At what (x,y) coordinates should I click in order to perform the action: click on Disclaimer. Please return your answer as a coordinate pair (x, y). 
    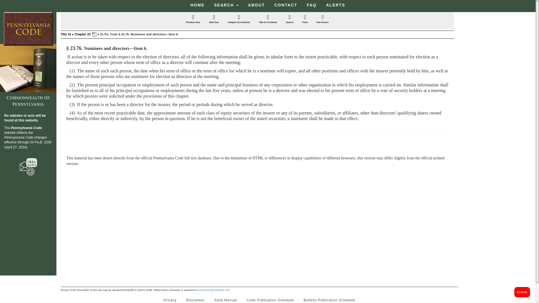
    Looking at the image, I should click on (195, 299).